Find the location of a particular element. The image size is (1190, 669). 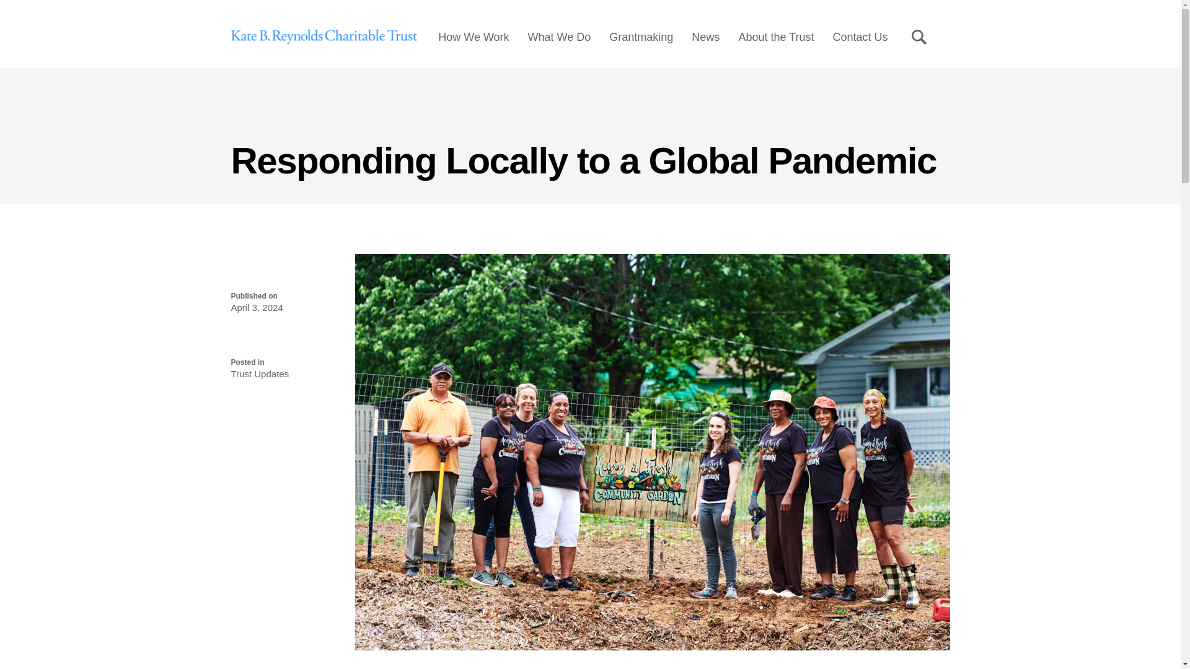

How We Work is located at coordinates (474, 37).